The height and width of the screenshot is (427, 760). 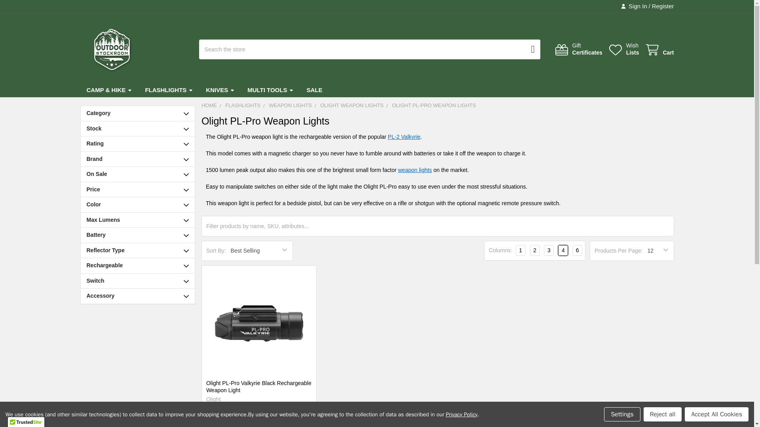 What do you see at coordinates (529, 49) in the screenshot?
I see `Register` at bounding box center [529, 49].